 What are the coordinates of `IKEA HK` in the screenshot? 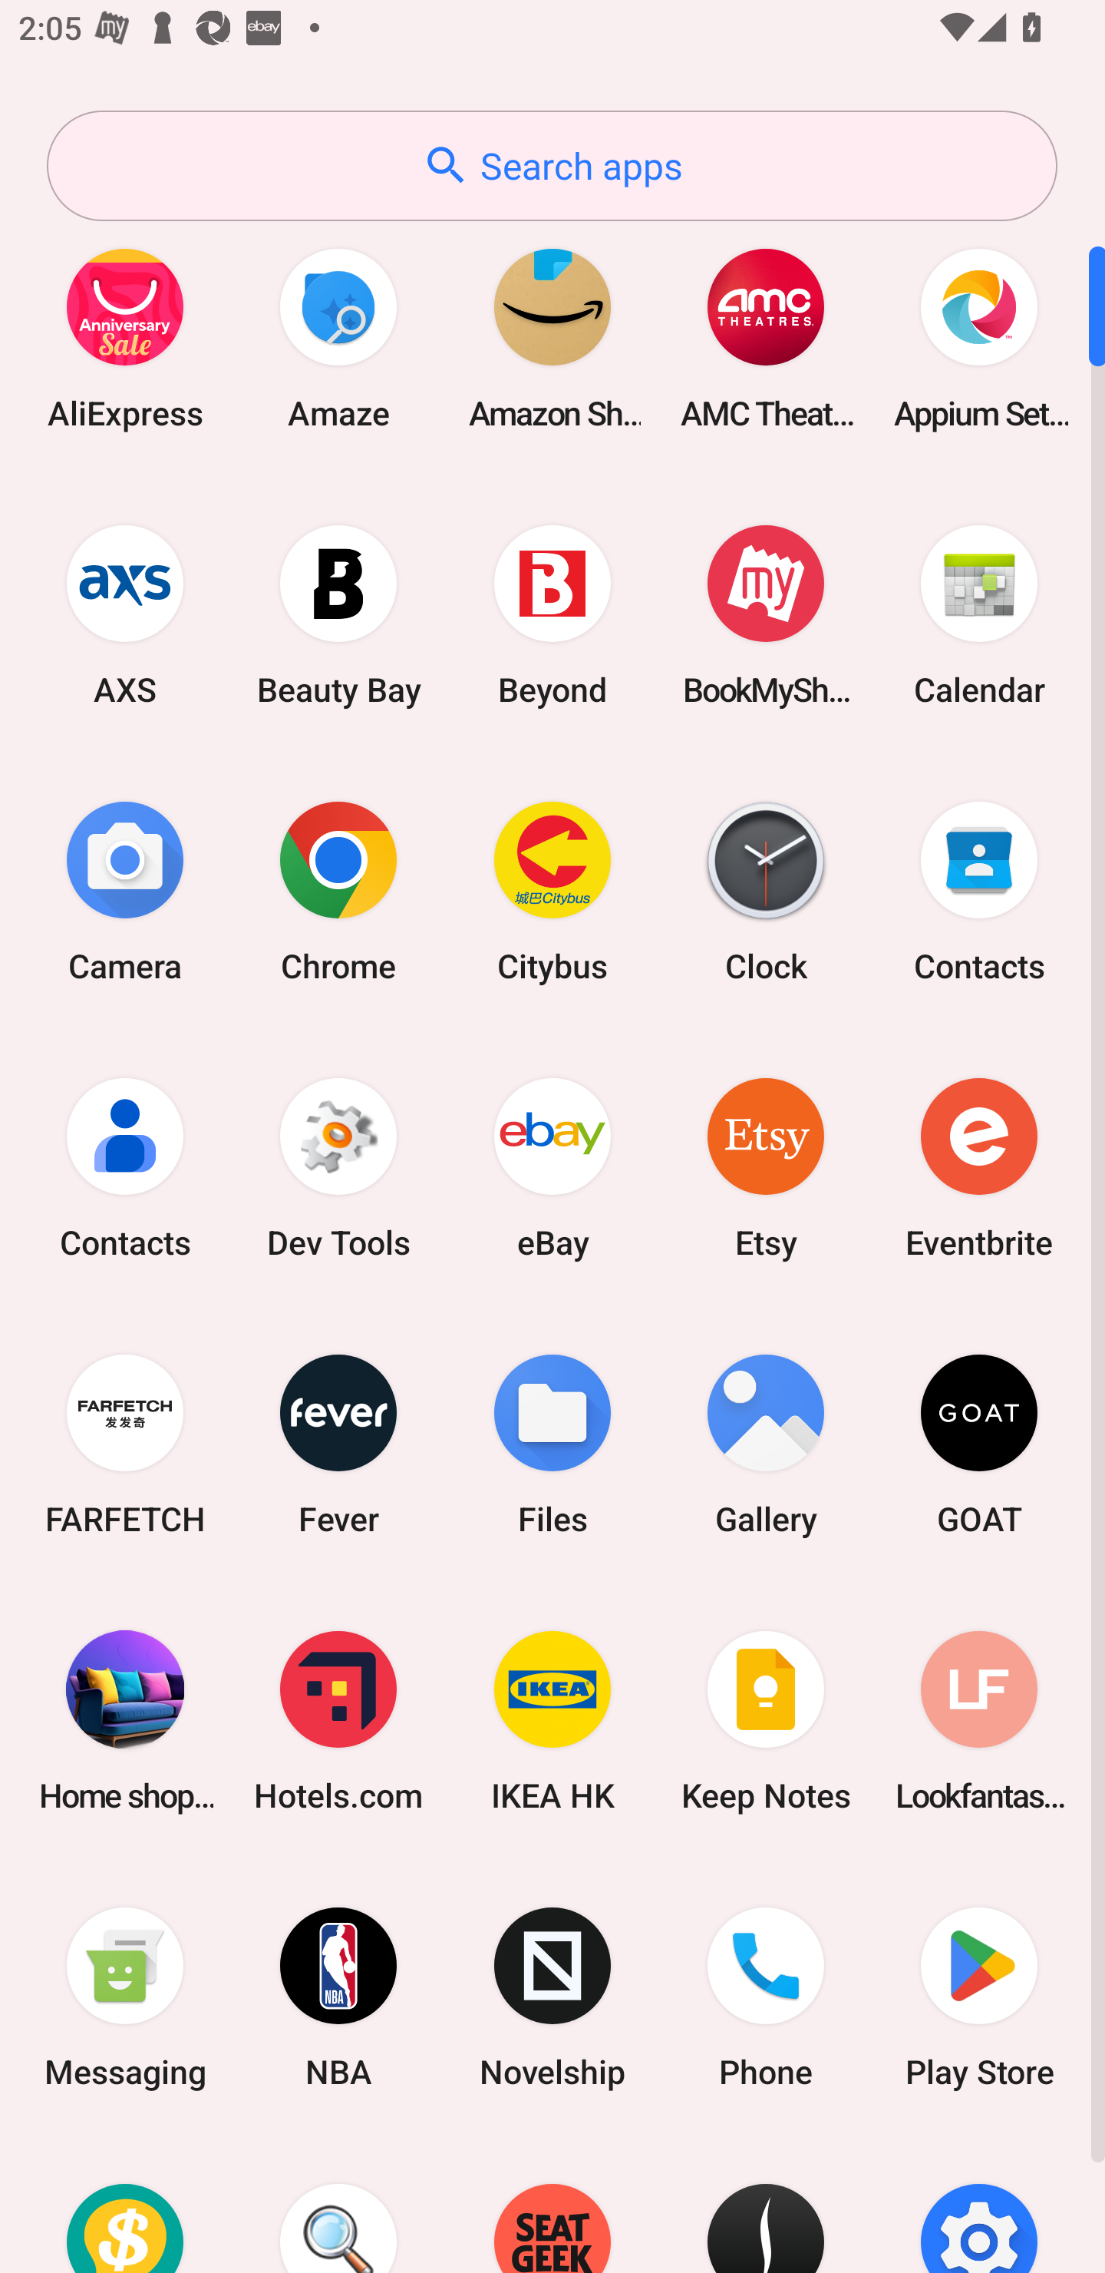 It's located at (552, 1720).